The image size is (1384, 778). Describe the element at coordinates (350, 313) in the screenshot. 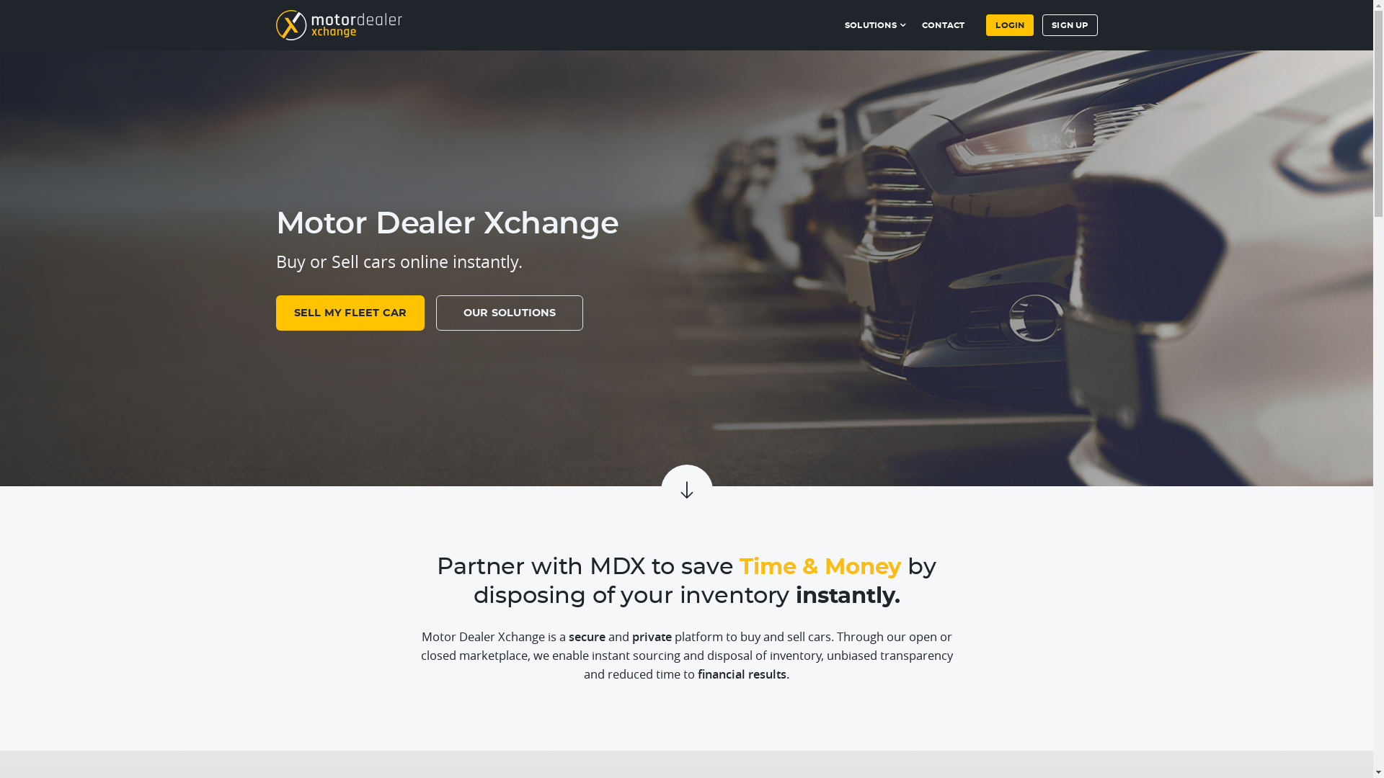

I see `SELL MY FLEET CAR` at that location.